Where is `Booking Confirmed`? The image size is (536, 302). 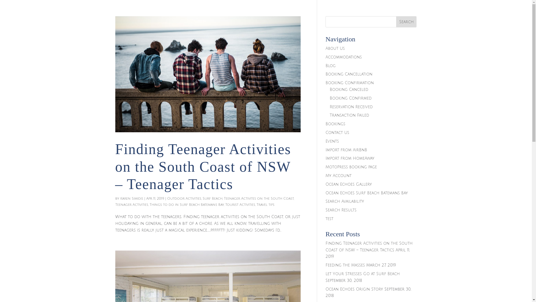
Booking Confirmed is located at coordinates (351, 98).